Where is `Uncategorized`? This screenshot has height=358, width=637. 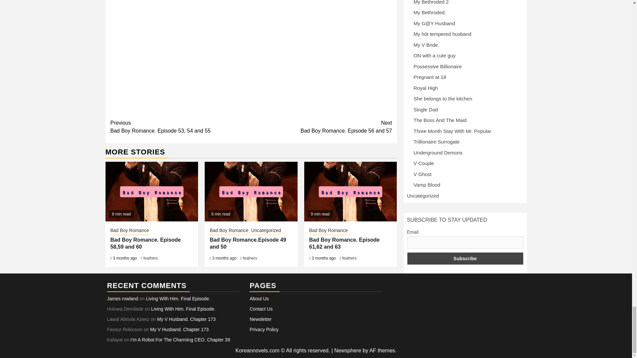
Uncategorized is located at coordinates (266, 231).